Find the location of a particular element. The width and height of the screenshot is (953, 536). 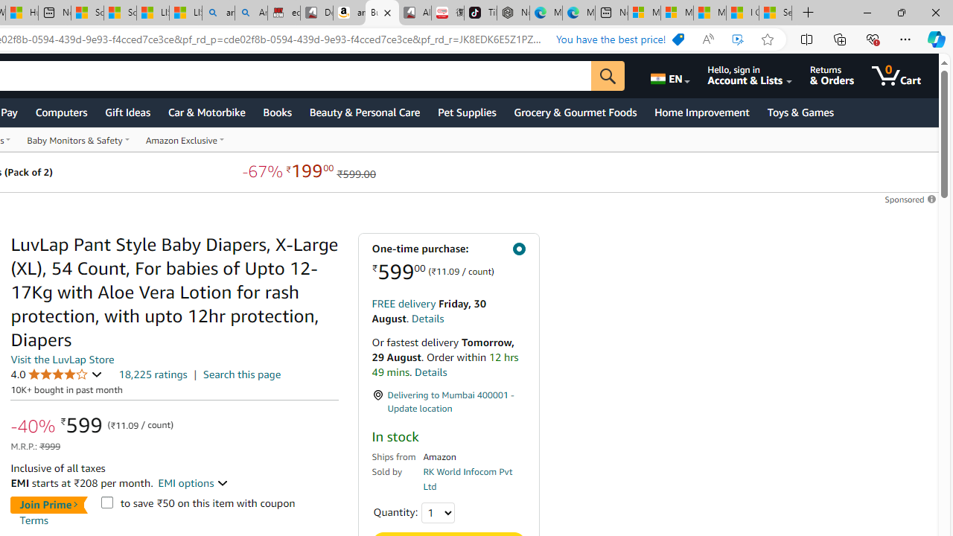

Home Improvement is located at coordinates (701, 112).